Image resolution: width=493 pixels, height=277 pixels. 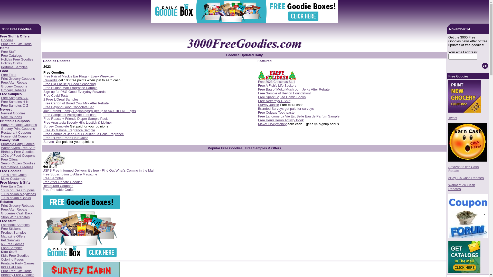 What do you see at coordinates (286, 109) in the screenshot?
I see `Branded Surveys get paid for surveys` at bounding box center [286, 109].